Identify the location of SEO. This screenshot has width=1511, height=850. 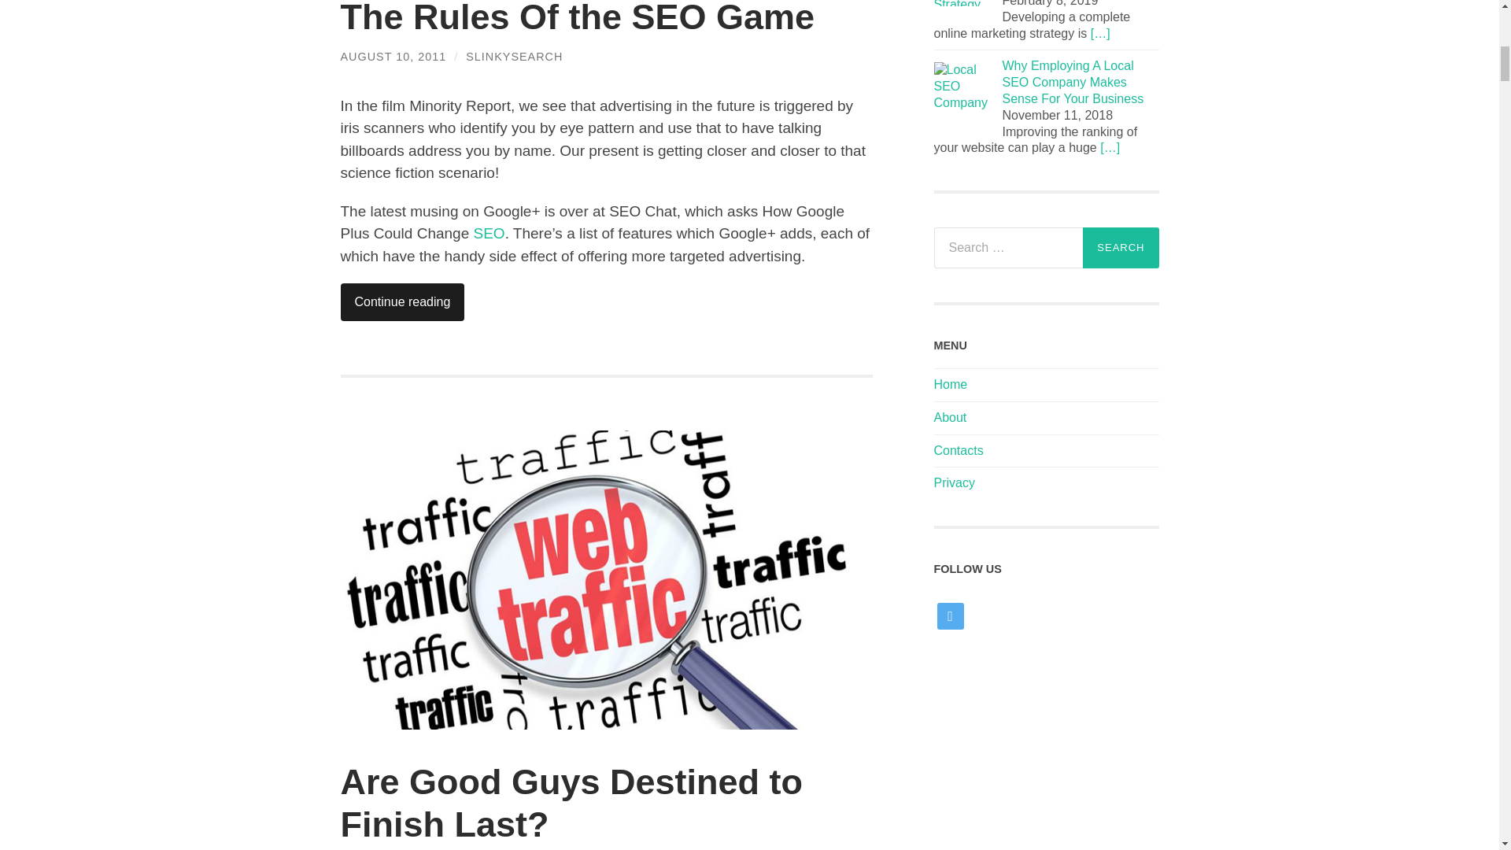
(490, 233).